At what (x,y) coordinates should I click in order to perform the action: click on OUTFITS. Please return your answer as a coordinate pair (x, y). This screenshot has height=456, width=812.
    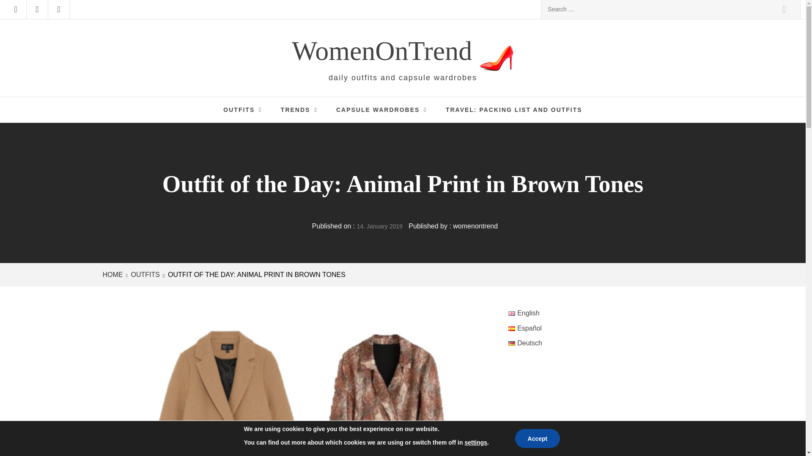
    Looking at the image, I should click on (244, 110).